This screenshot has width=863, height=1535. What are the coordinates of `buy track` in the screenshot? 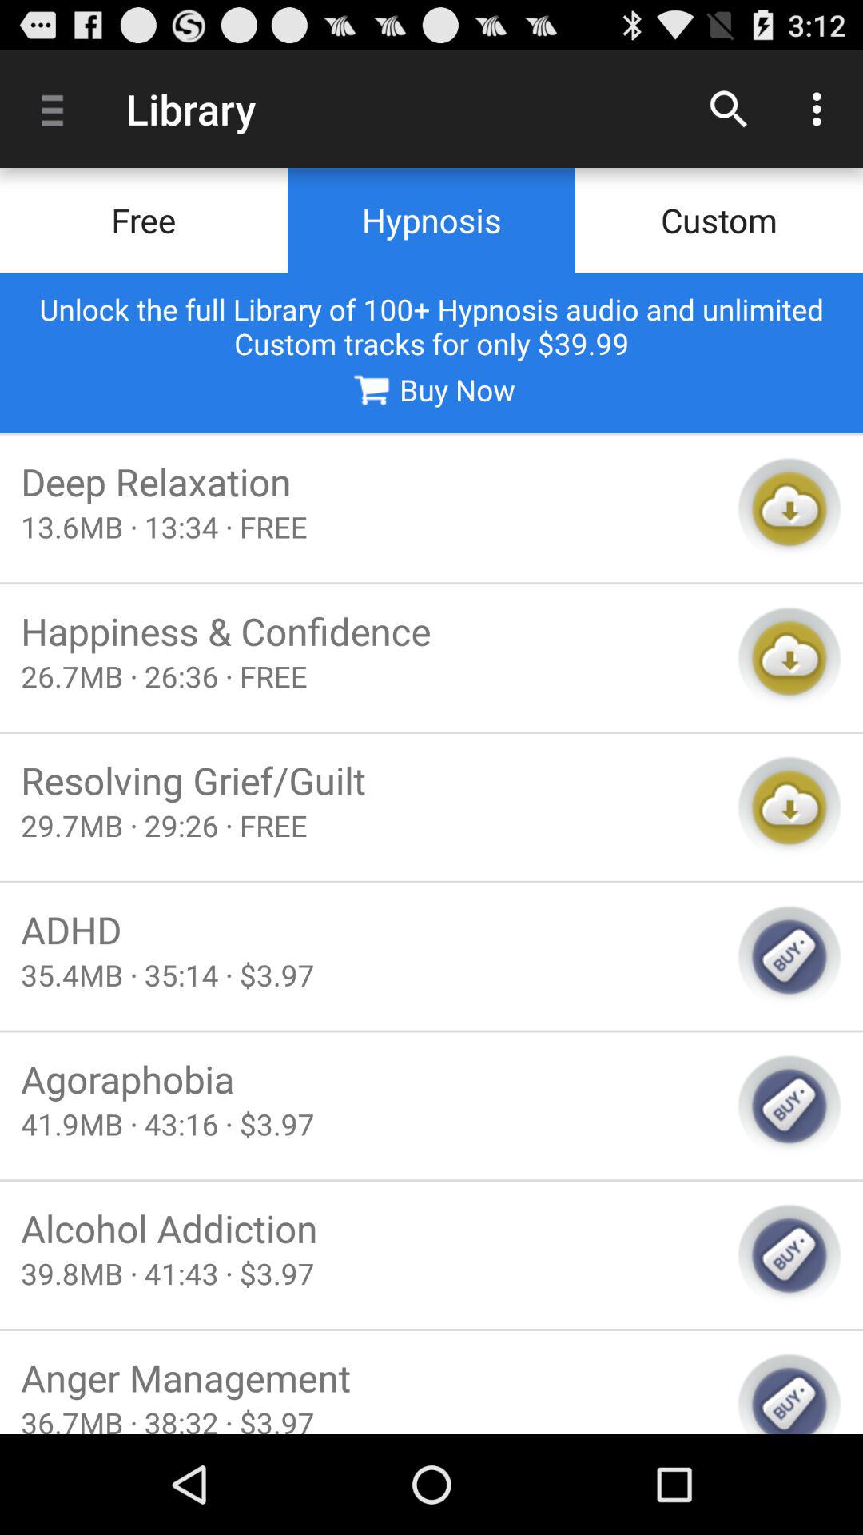 It's located at (789, 1255).